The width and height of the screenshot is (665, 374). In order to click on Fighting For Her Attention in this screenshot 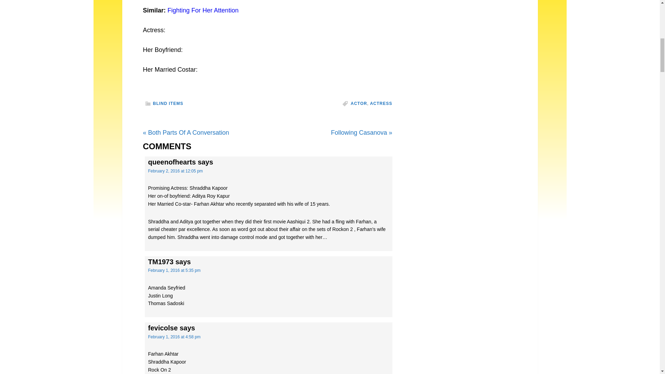, I will do `click(203, 10)`.